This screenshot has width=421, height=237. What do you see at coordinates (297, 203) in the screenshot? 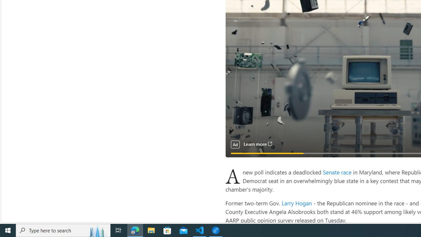
I see `Larry Hogan` at bounding box center [297, 203].